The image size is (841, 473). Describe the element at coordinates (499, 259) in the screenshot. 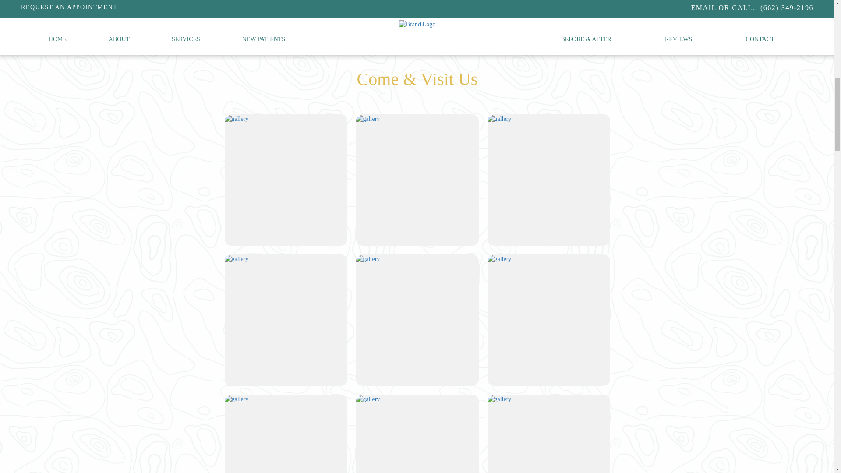

I see `gallery` at that location.